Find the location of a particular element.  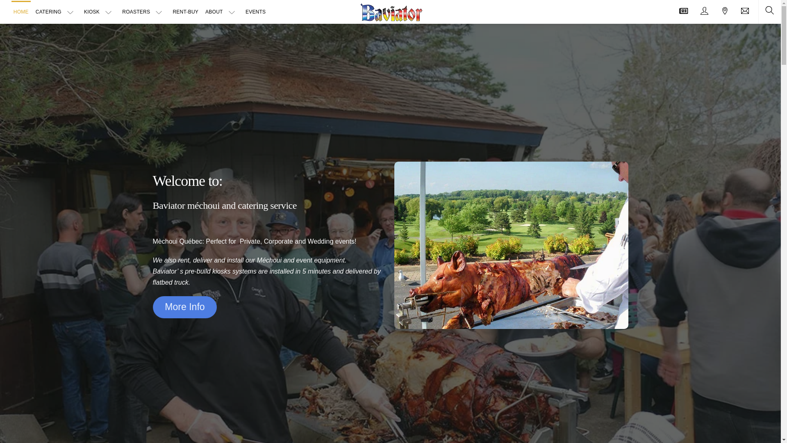

RENT-BUY is located at coordinates (185, 12).